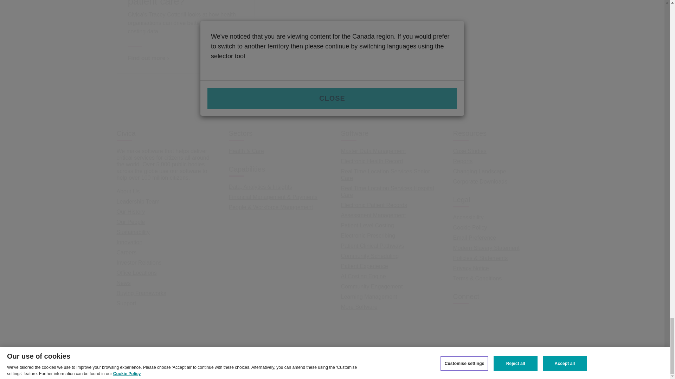 This screenshot has width=675, height=379. What do you see at coordinates (124, 283) in the screenshot?
I see `News` at bounding box center [124, 283].